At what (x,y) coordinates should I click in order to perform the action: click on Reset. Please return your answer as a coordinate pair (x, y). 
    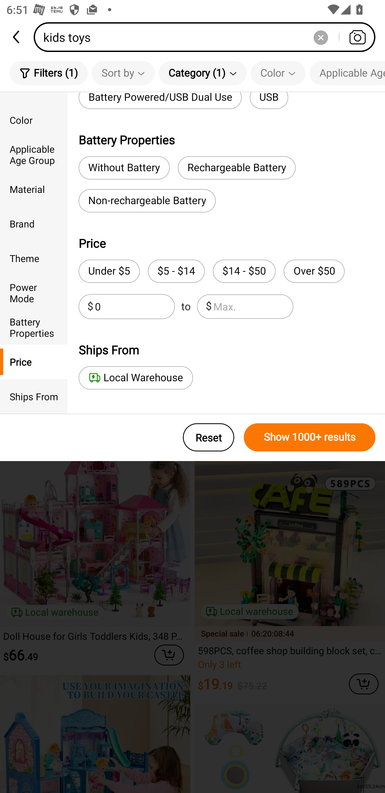
    Looking at the image, I should click on (209, 437).